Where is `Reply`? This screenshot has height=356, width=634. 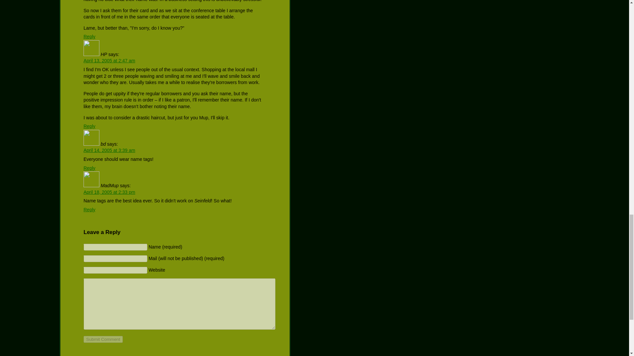
Reply is located at coordinates (89, 168).